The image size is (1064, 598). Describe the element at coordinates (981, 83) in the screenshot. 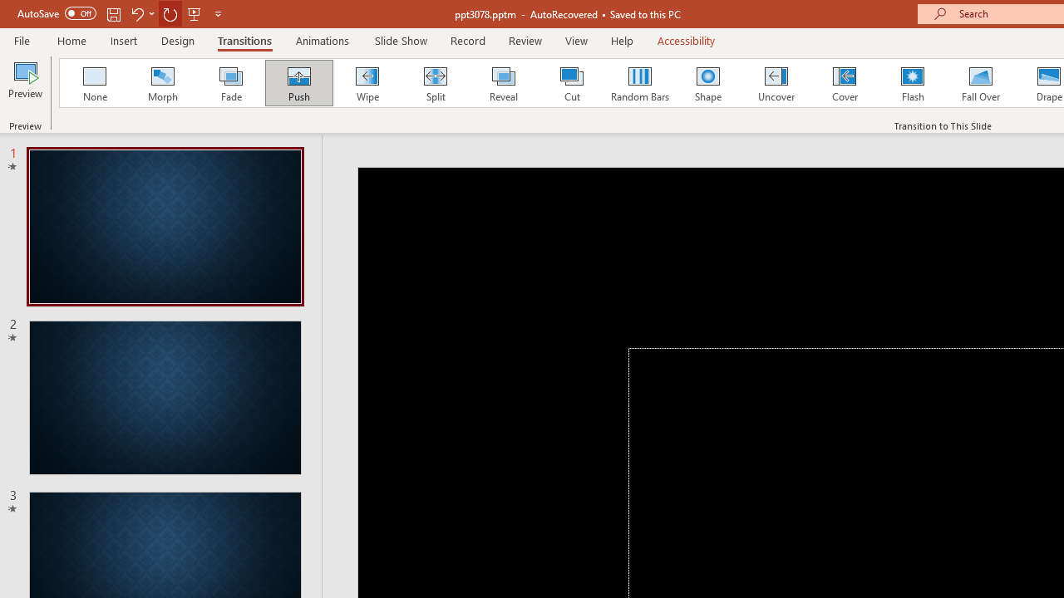

I see `Fall Over` at that location.